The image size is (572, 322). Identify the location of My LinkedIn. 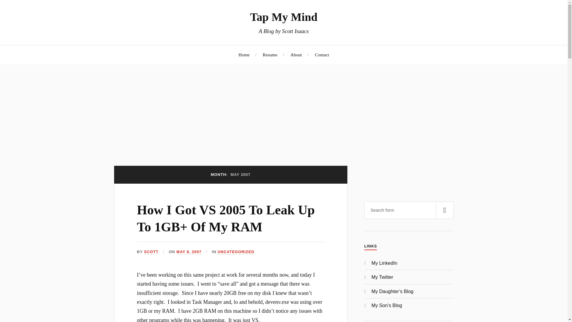
(384, 263).